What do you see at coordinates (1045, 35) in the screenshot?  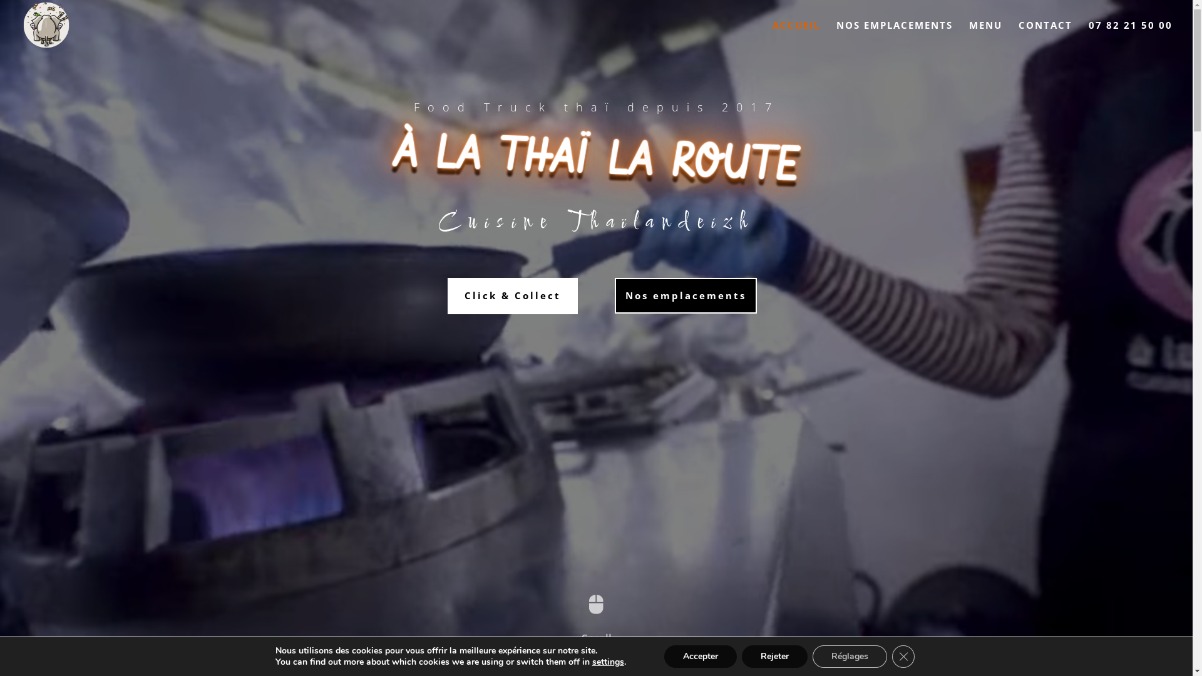 I see `CONTACT` at bounding box center [1045, 35].